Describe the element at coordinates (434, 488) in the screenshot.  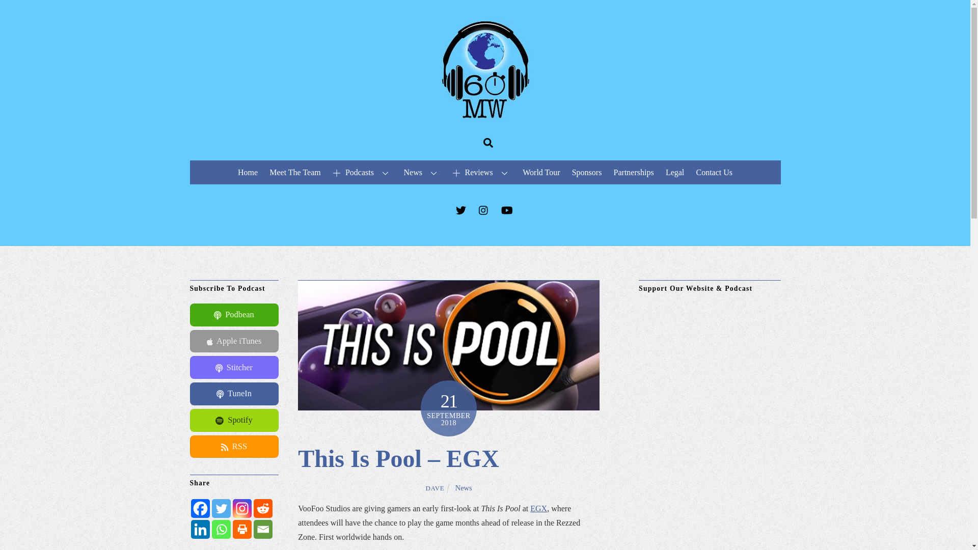
I see `DAVE` at that location.